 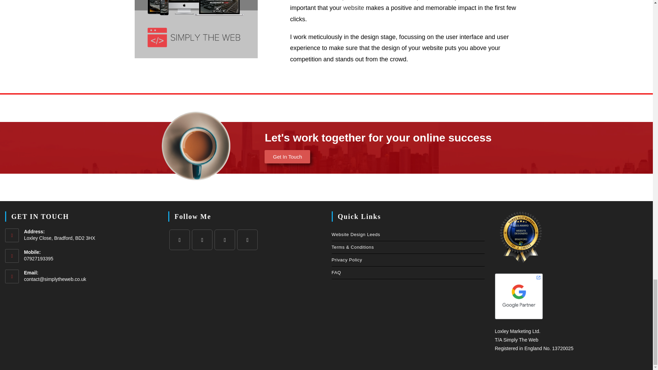 What do you see at coordinates (196, 146) in the screenshot?
I see `coffee` at bounding box center [196, 146].